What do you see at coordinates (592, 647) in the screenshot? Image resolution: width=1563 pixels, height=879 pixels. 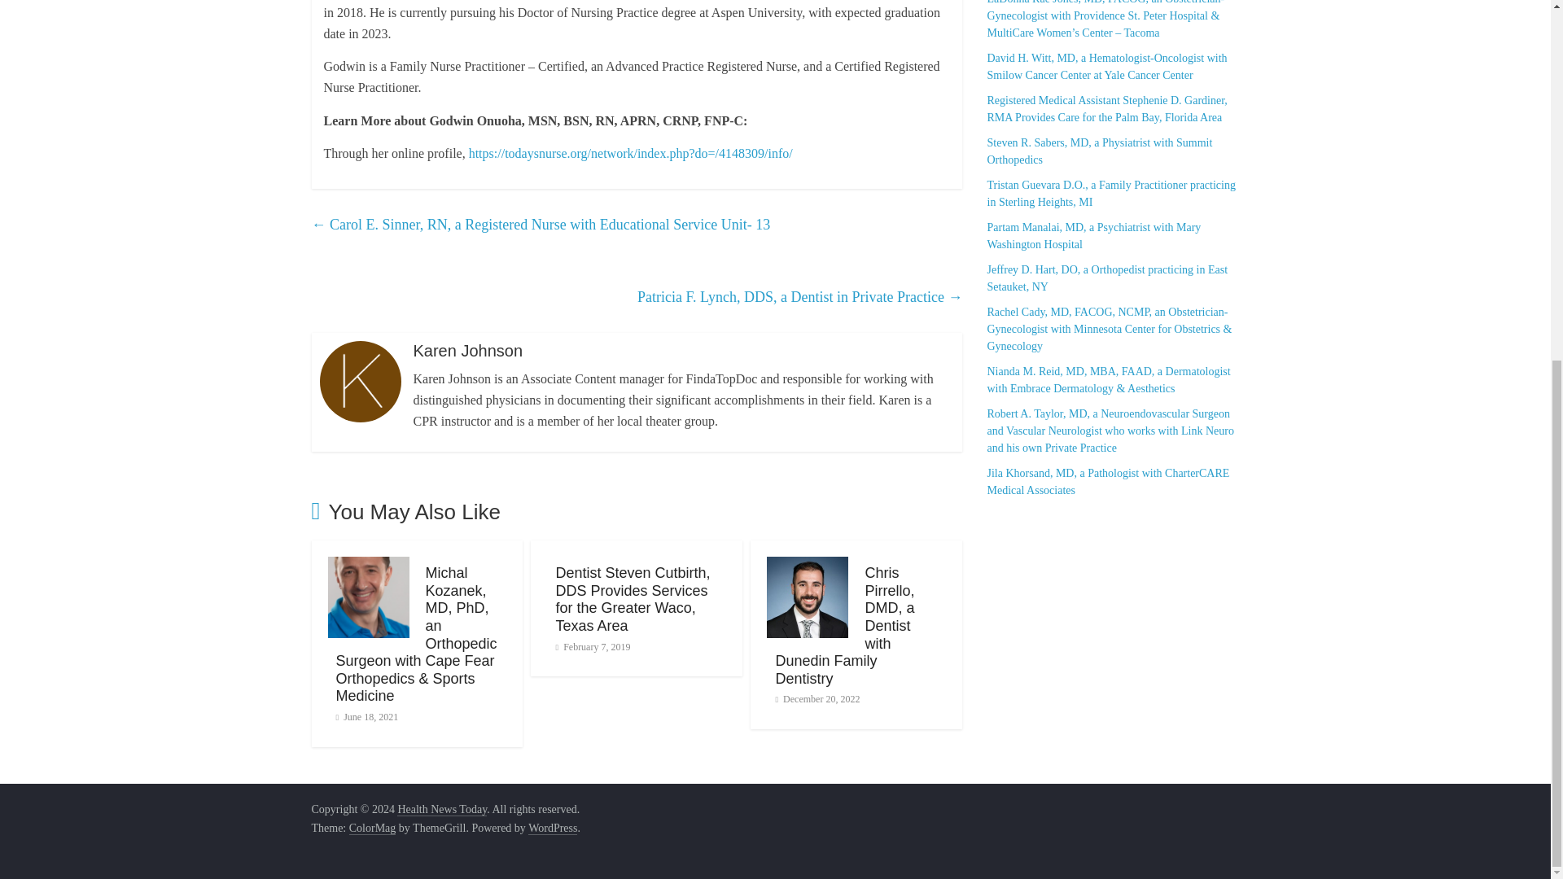 I see `February 7, 2019` at bounding box center [592, 647].